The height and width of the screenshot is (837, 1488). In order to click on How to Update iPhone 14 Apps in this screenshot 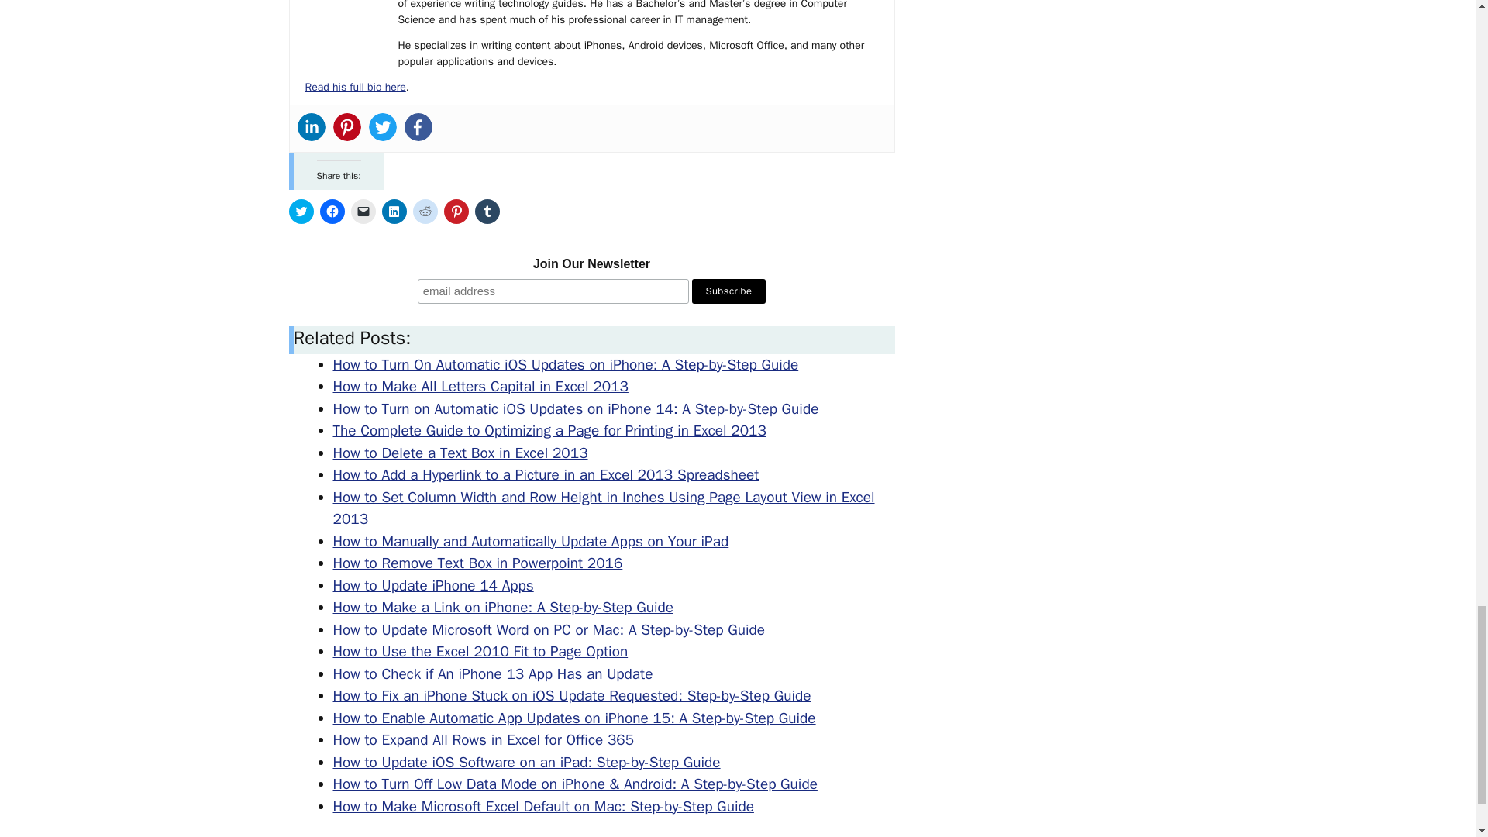, I will do `click(434, 586)`.